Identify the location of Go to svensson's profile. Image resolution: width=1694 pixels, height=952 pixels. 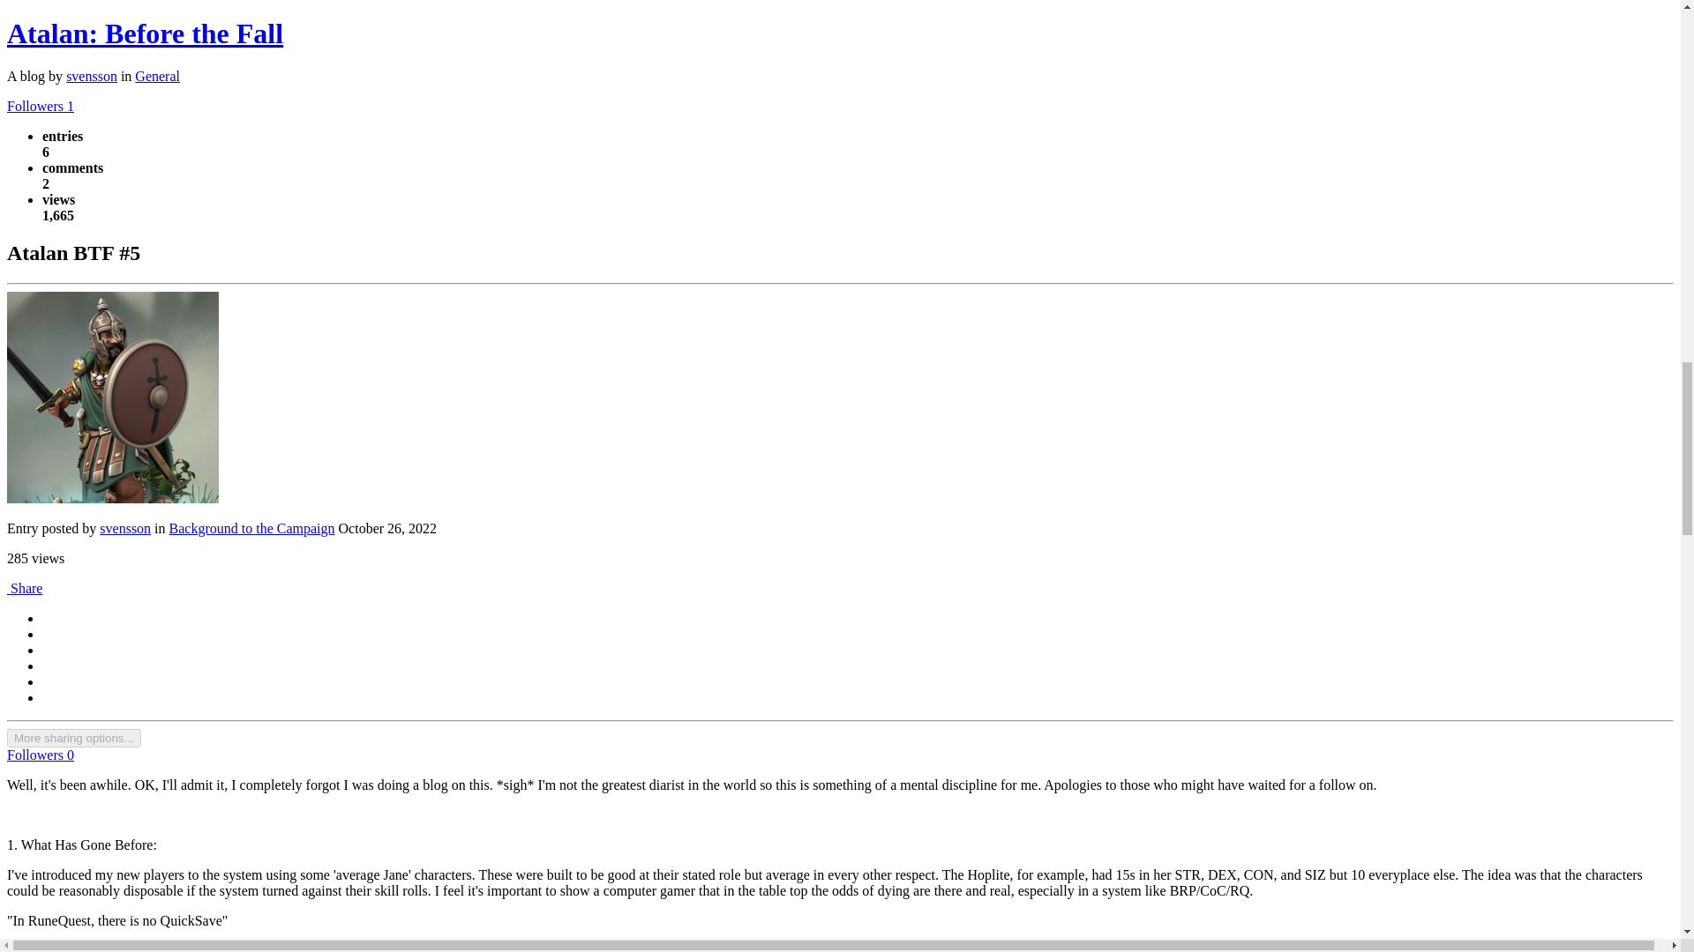
(125, 528).